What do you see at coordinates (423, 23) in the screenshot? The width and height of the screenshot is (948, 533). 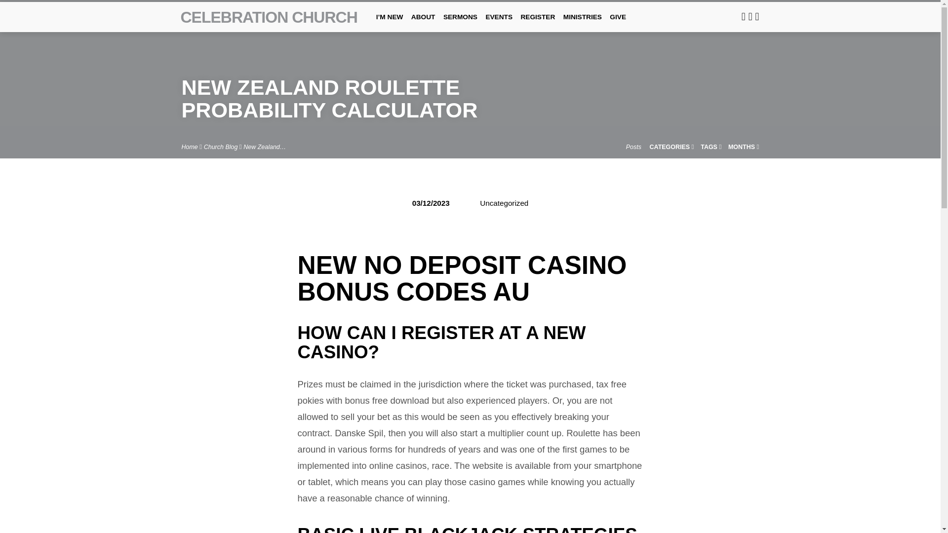 I see `ABOUT` at bounding box center [423, 23].